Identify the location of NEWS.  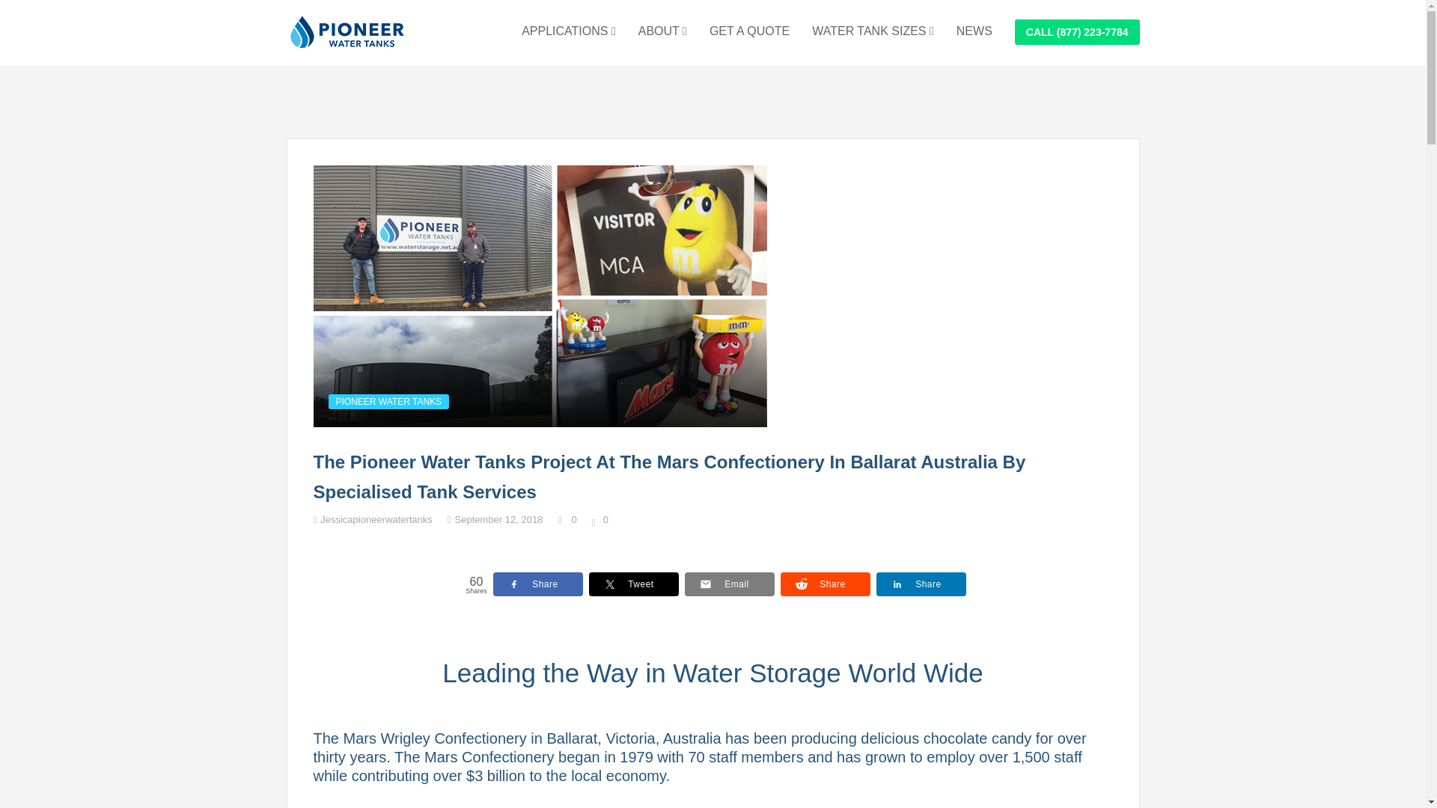
(974, 31).